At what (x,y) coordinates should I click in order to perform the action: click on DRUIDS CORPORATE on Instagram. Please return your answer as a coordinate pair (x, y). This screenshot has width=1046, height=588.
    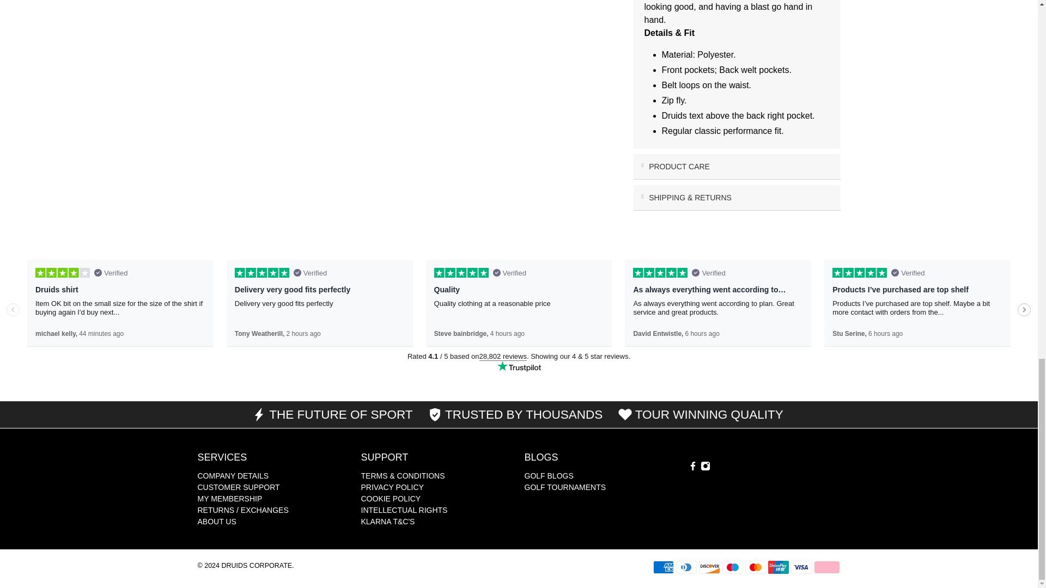
    Looking at the image, I should click on (705, 468).